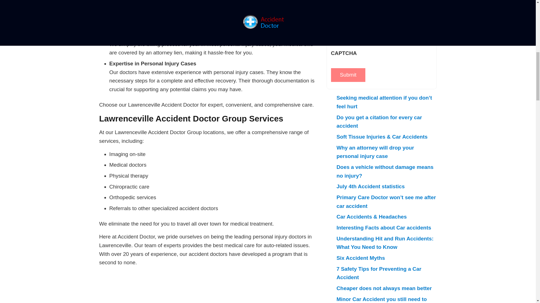 This screenshot has height=303, width=540. I want to click on 7 Safety Tips for Preventing a Car Accident, so click(379, 273).